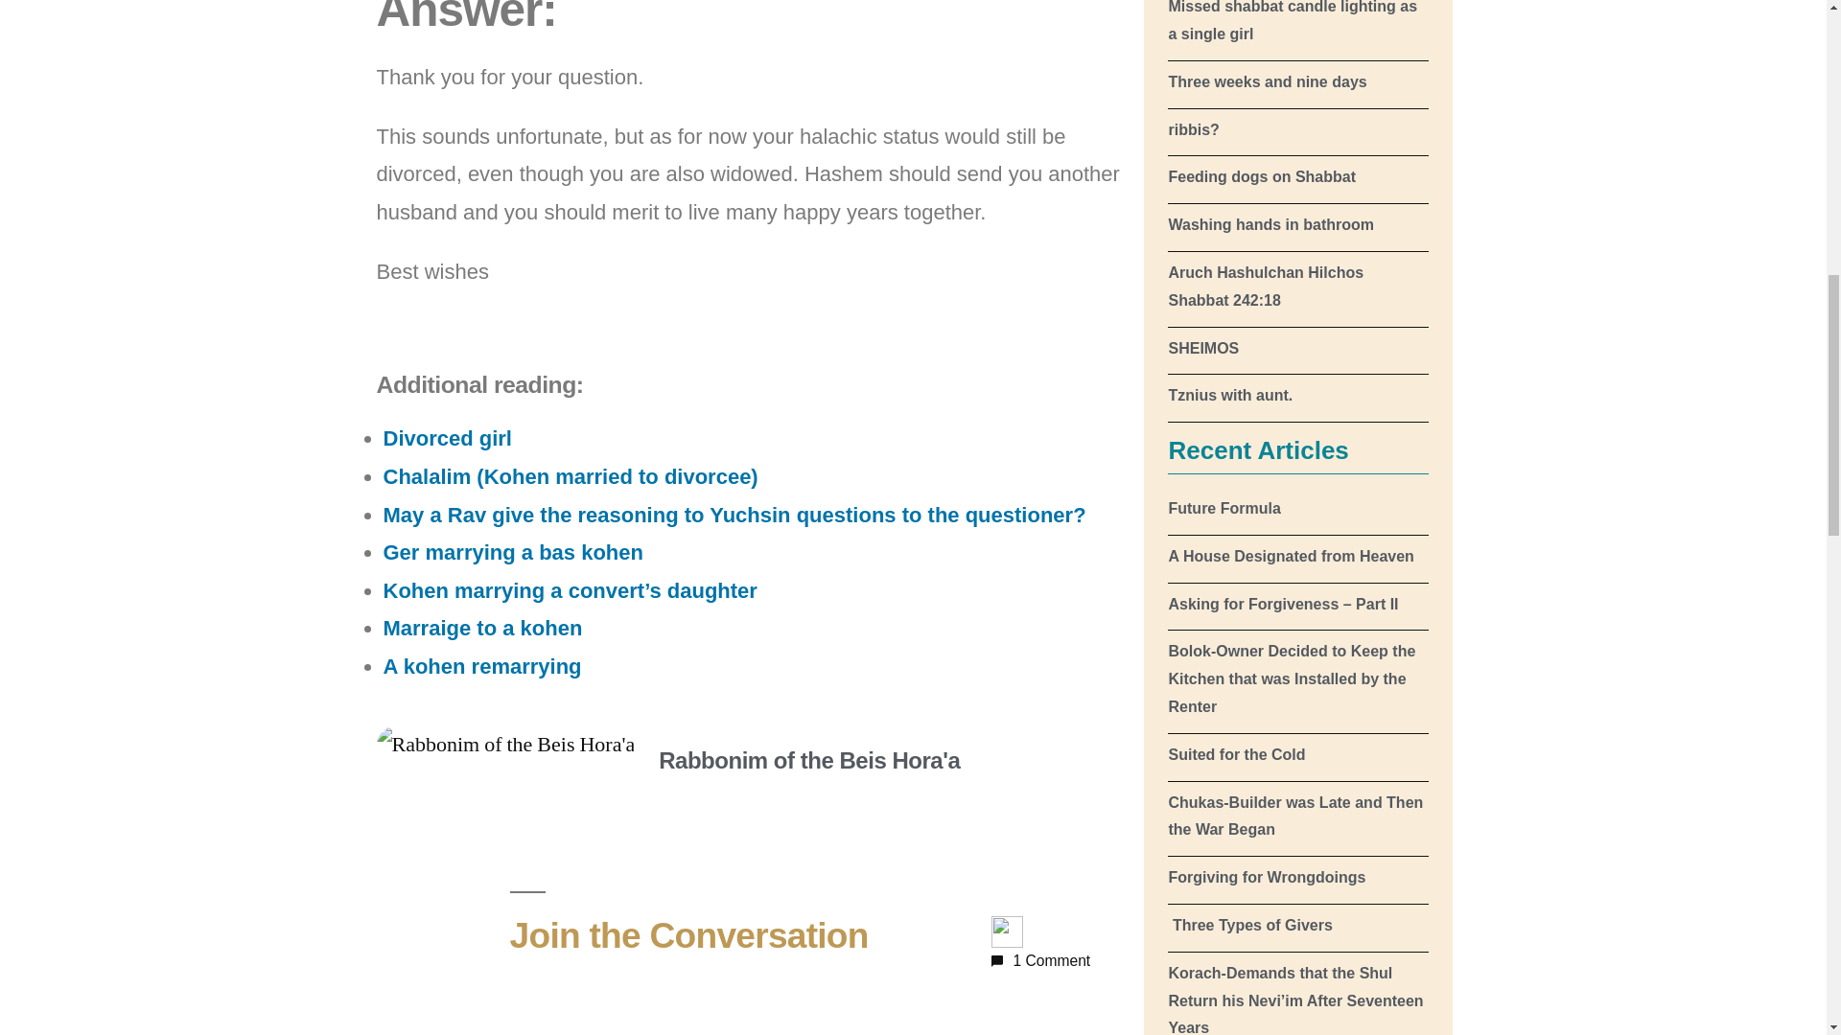 The height and width of the screenshot is (1035, 1841). Describe the element at coordinates (483, 628) in the screenshot. I see `Marraige to a kohen` at that location.